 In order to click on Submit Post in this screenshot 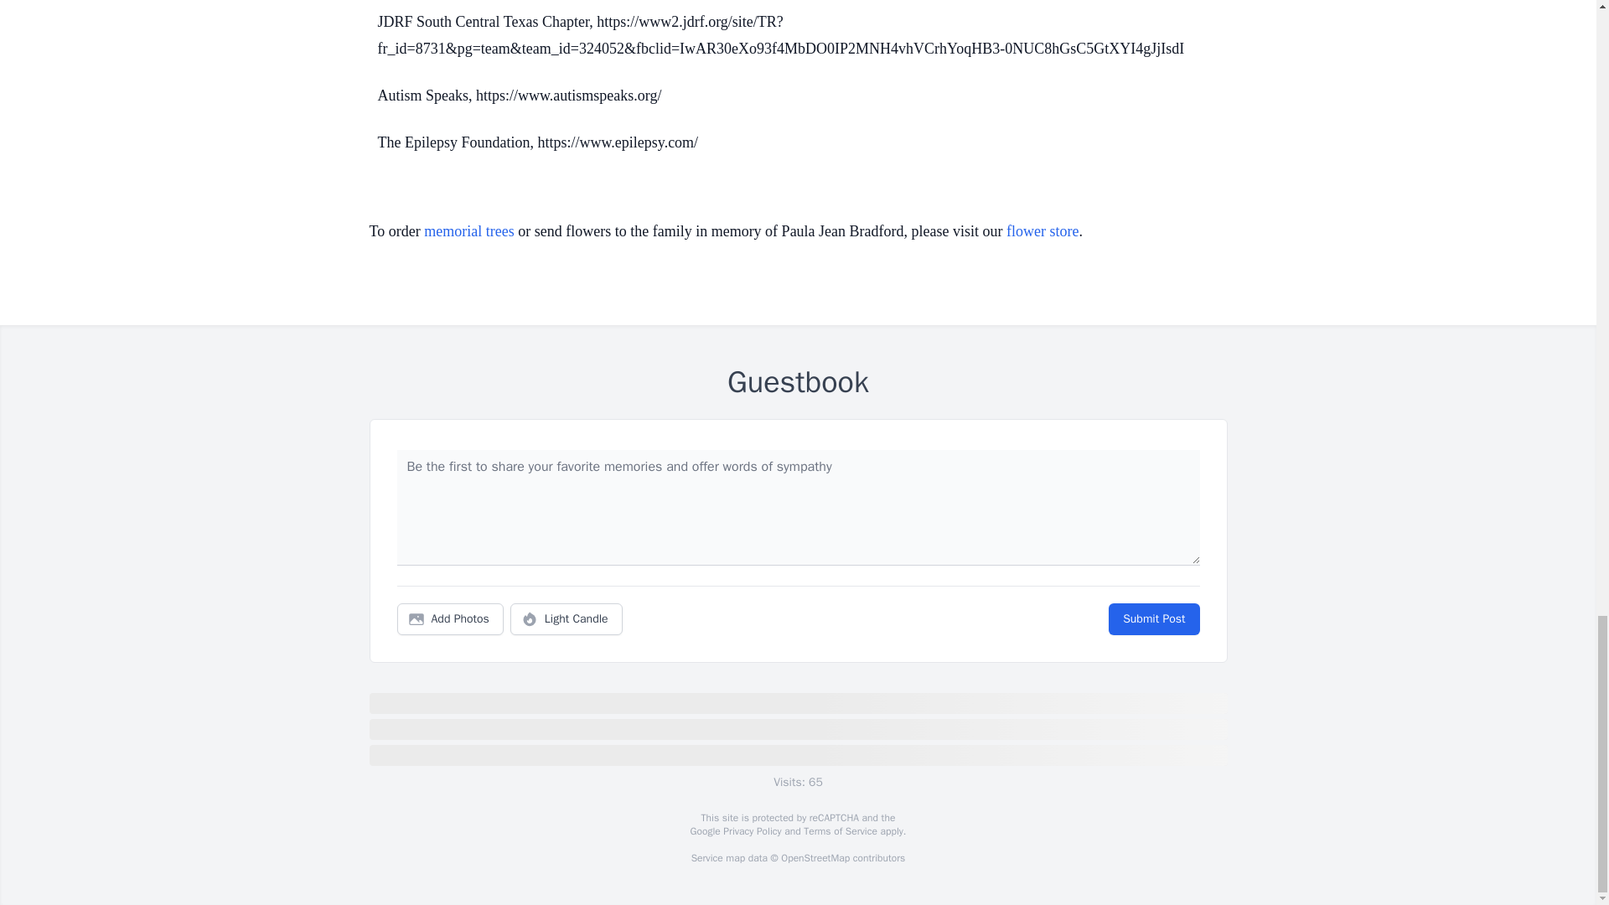, I will do `click(1153, 619)`.